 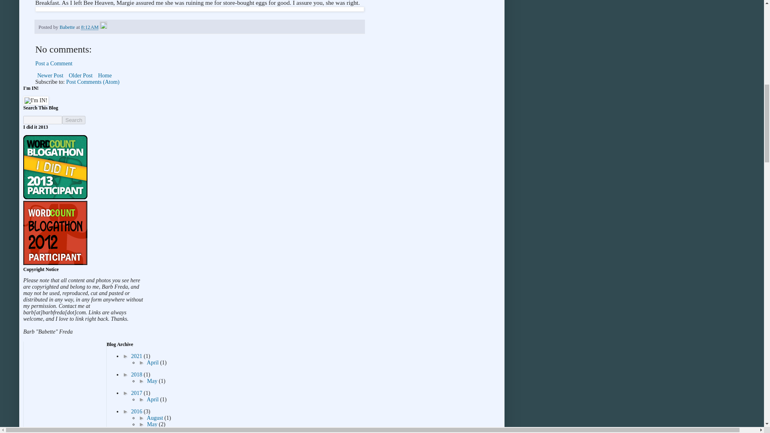 I want to click on 2016, so click(x=137, y=411).